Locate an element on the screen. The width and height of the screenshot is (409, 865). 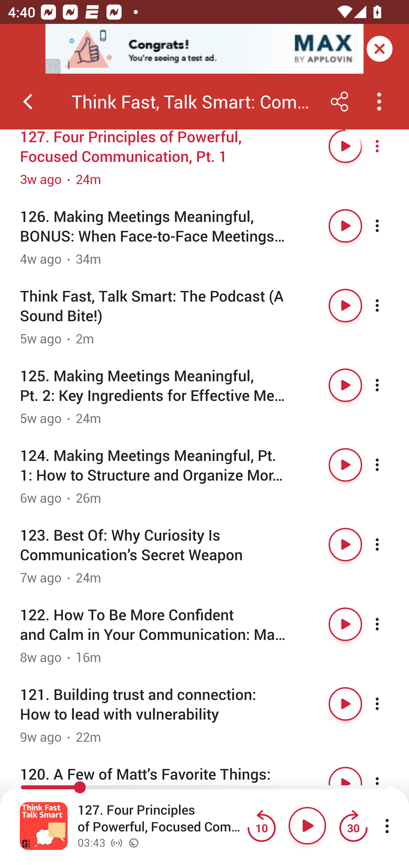
Play button is located at coordinates (345, 703).